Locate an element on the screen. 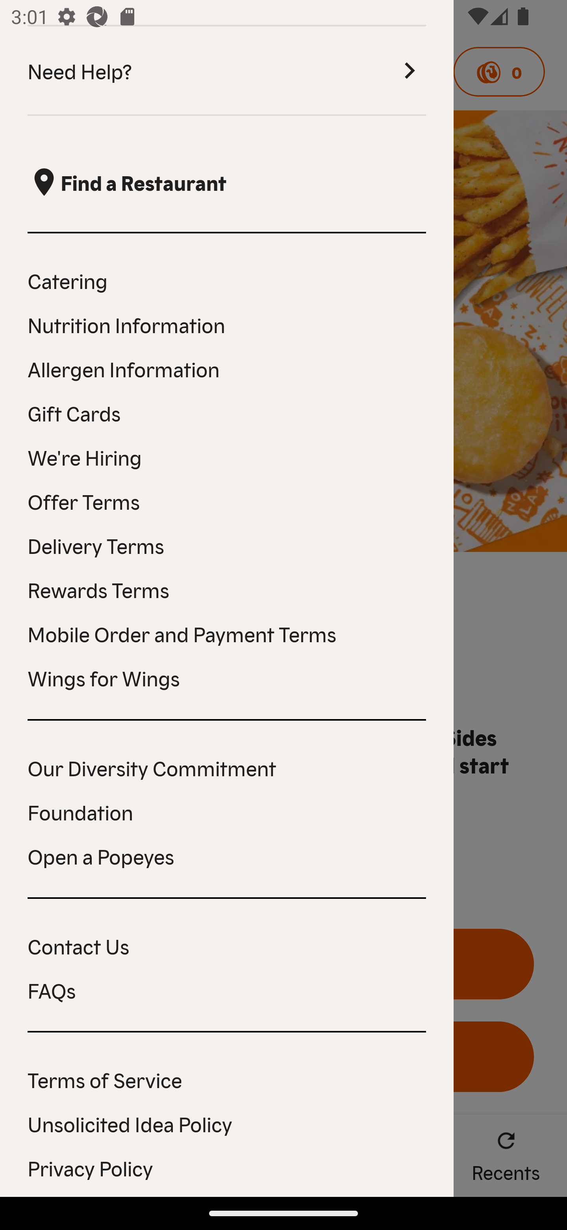  Offer Terms is located at coordinates (227, 501).